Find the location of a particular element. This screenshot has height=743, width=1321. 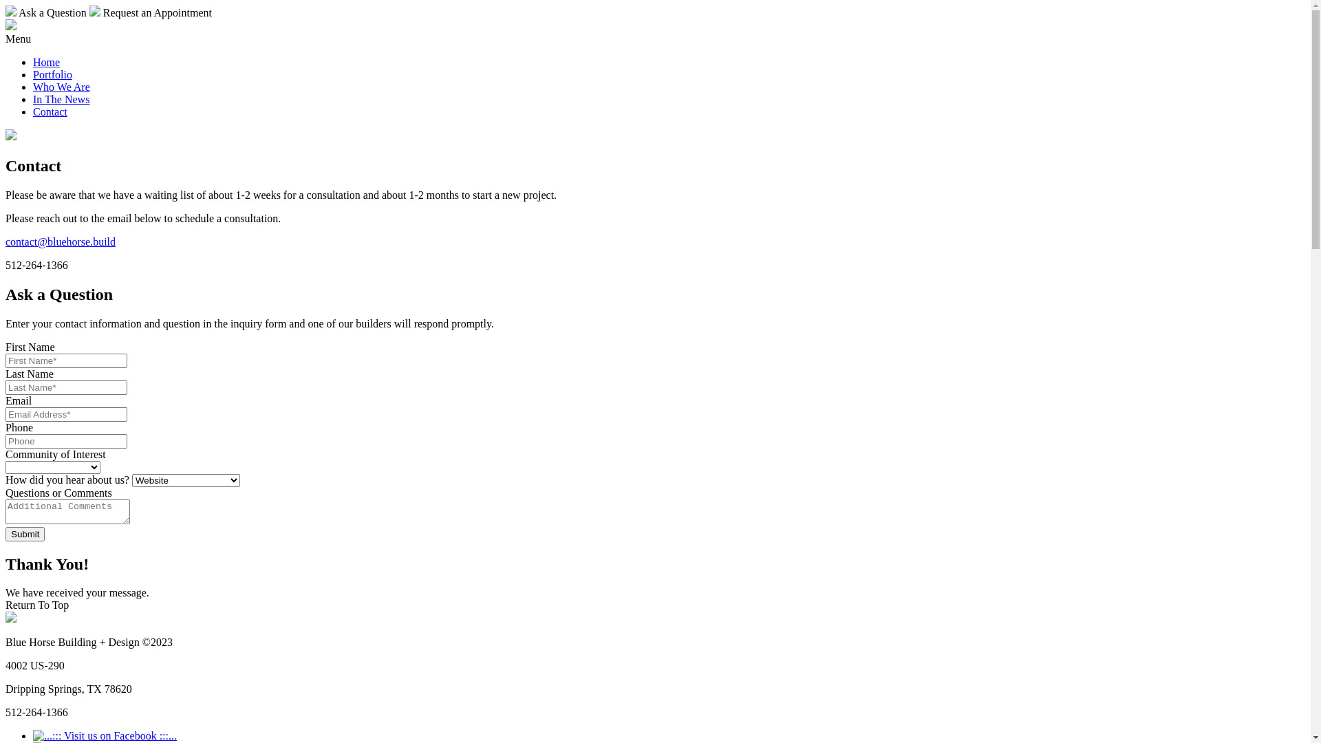

Who We Are is located at coordinates (62, 87).